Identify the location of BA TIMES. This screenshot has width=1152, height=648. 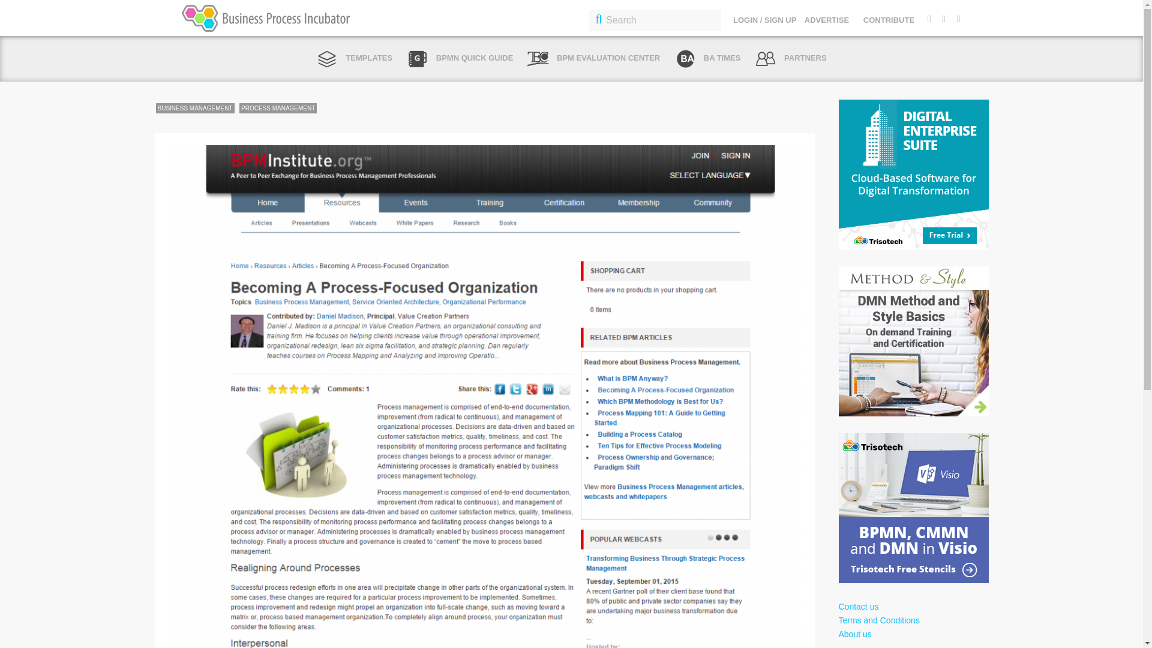
(707, 58).